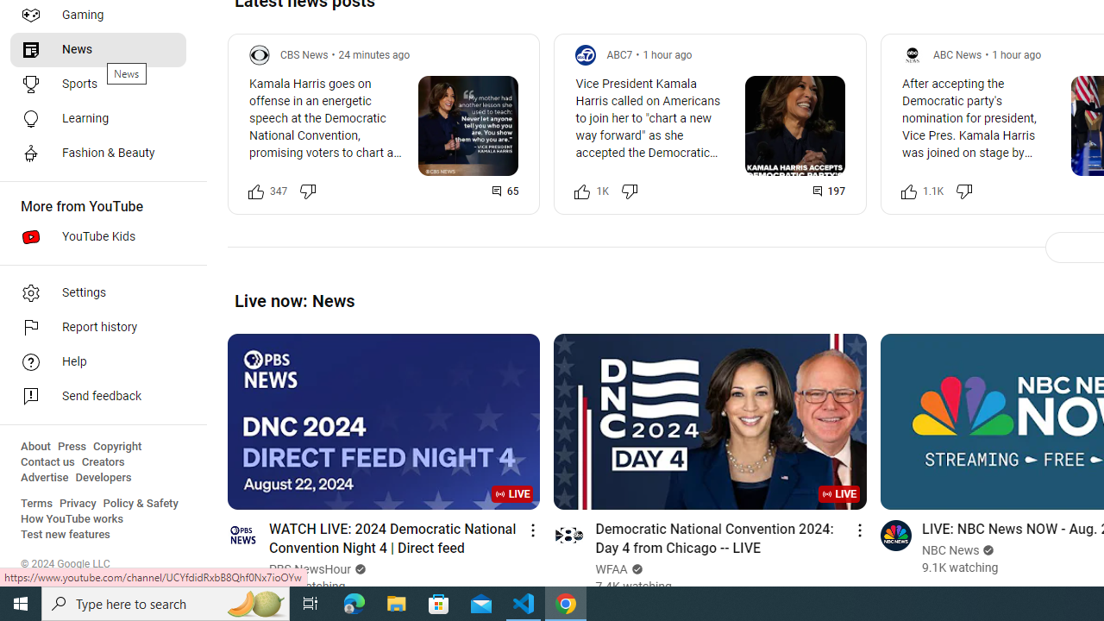 This screenshot has width=1104, height=621. Describe the element at coordinates (908, 191) in the screenshot. I see `Like this post along with 1,140 other people` at that location.